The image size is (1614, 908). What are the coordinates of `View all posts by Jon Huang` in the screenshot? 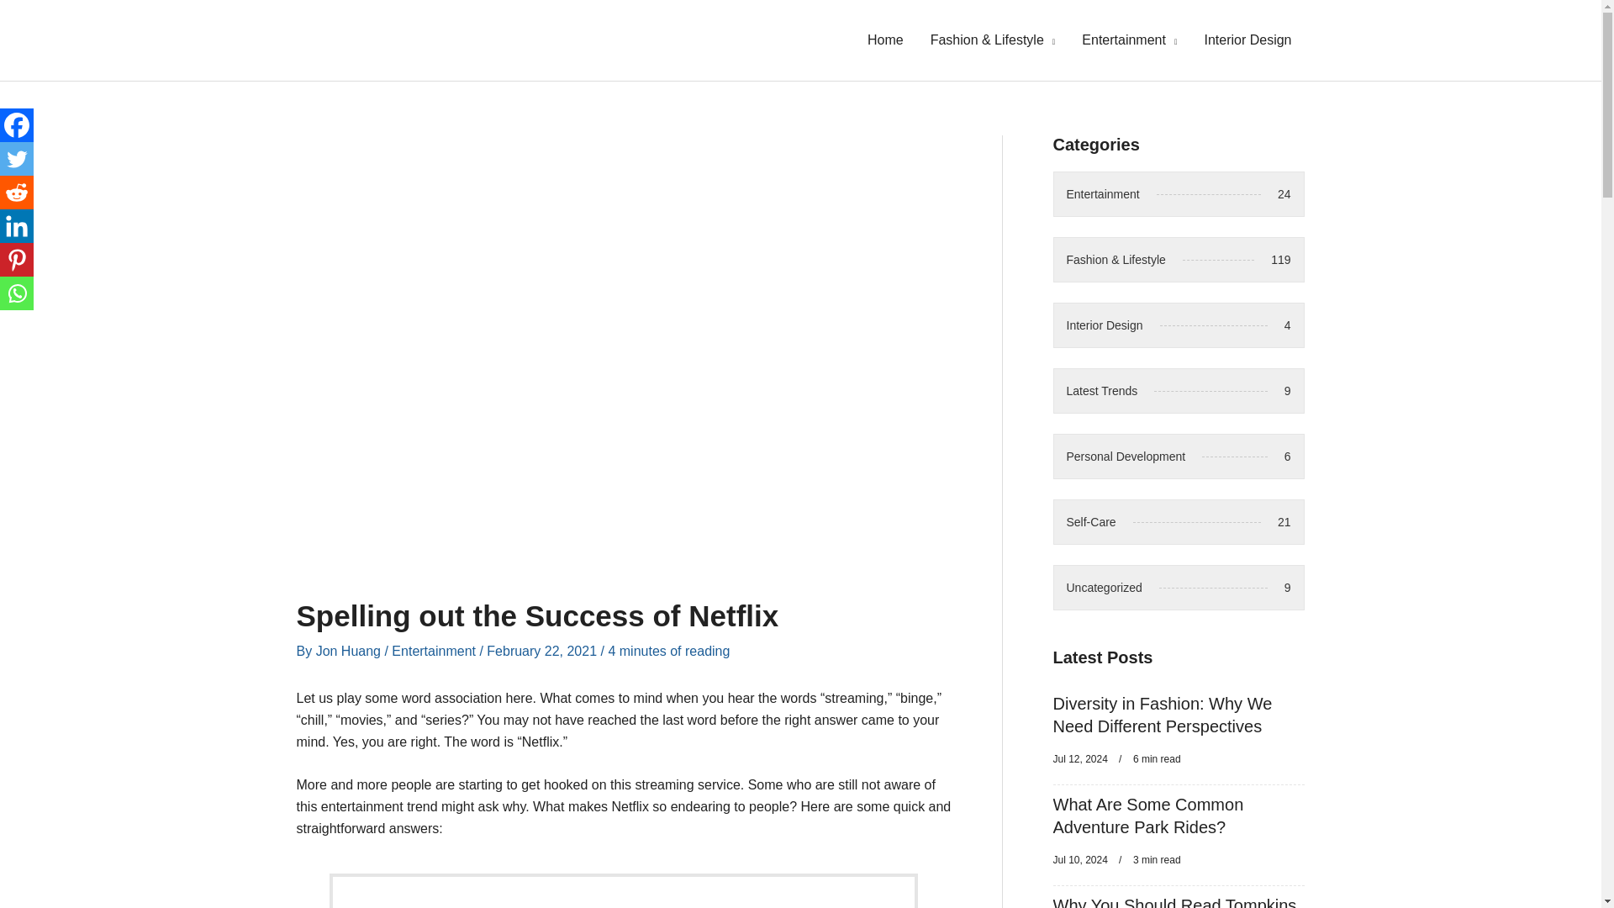 It's located at (17, 293).